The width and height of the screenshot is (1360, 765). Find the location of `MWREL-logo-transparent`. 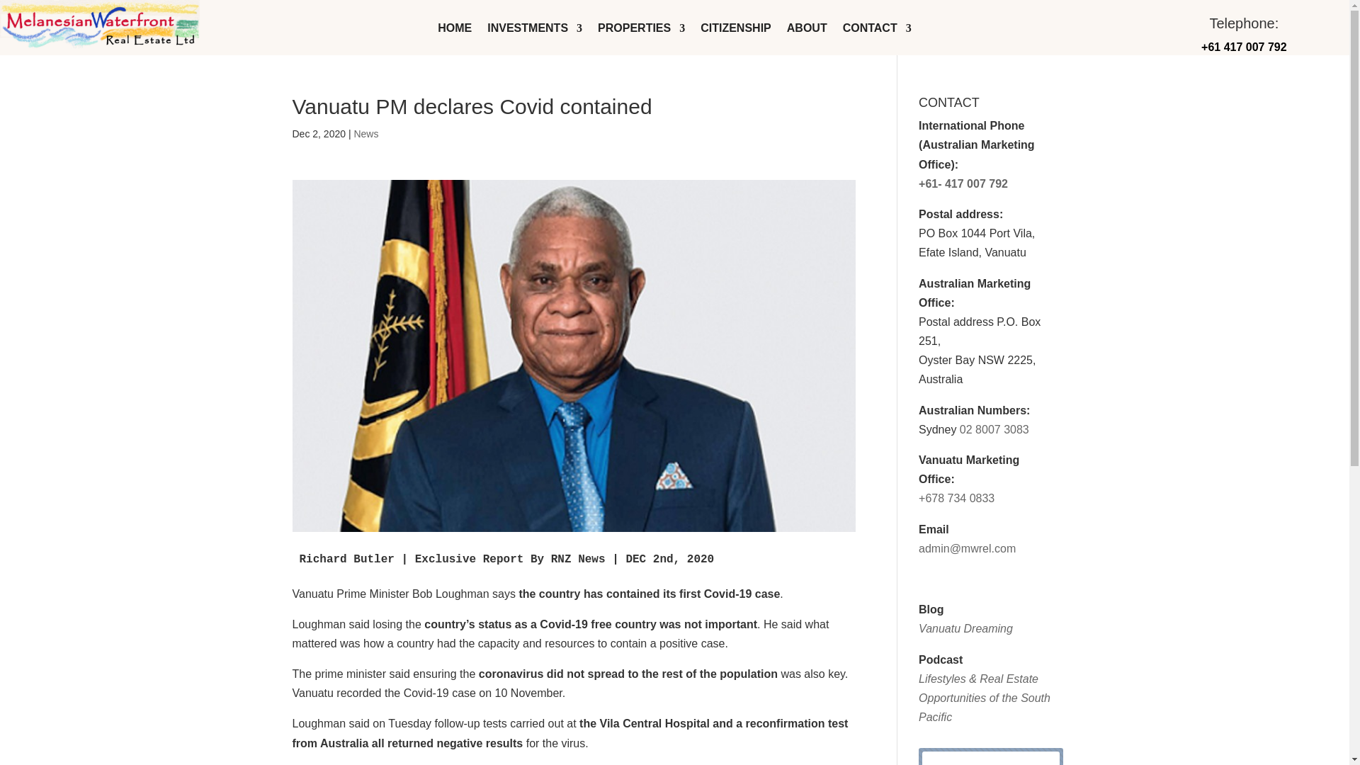

MWREL-logo-transparent is located at coordinates (100, 24).